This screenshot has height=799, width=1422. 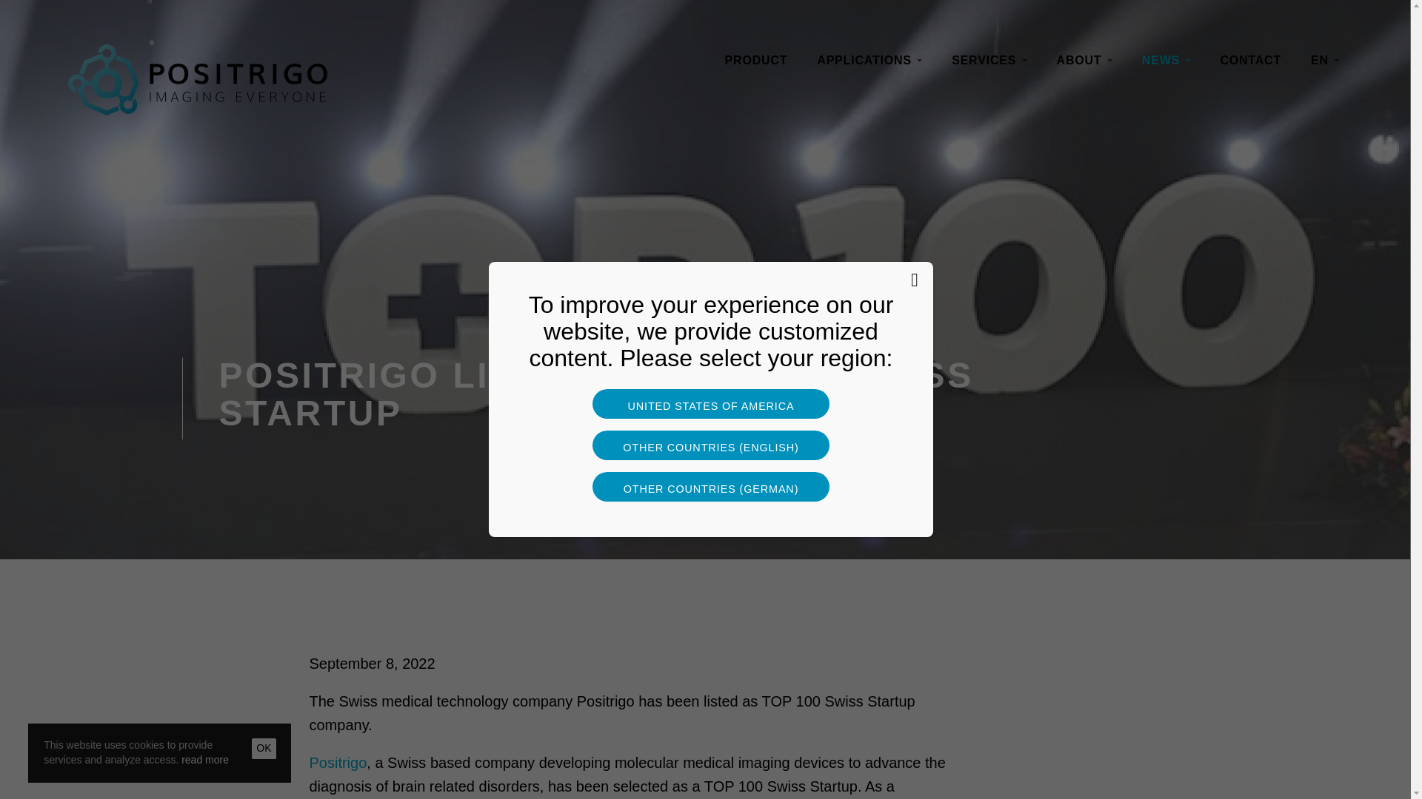 What do you see at coordinates (989, 61) in the screenshot?
I see `Services` at bounding box center [989, 61].